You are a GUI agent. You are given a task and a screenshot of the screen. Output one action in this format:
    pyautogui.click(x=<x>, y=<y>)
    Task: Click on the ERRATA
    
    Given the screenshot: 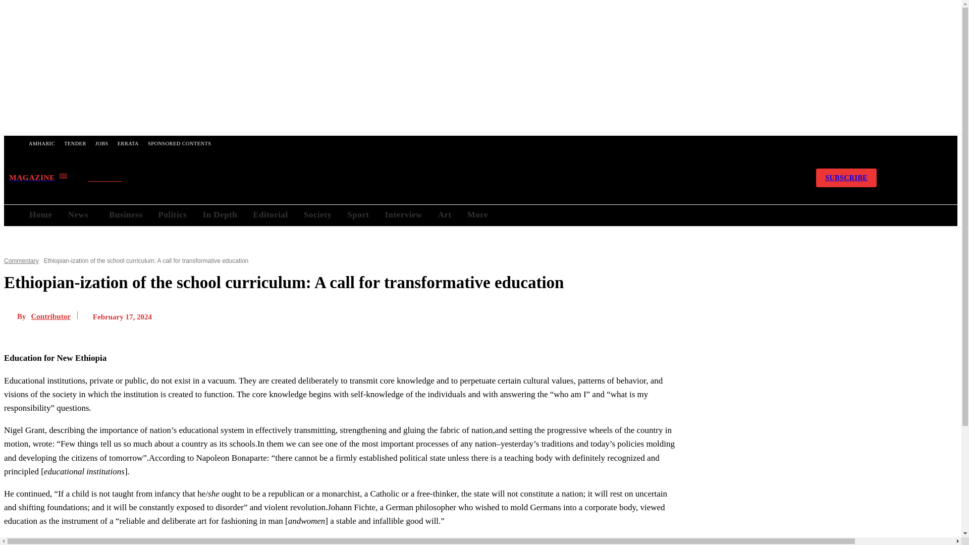 What is the action you would take?
    pyautogui.click(x=128, y=143)
    